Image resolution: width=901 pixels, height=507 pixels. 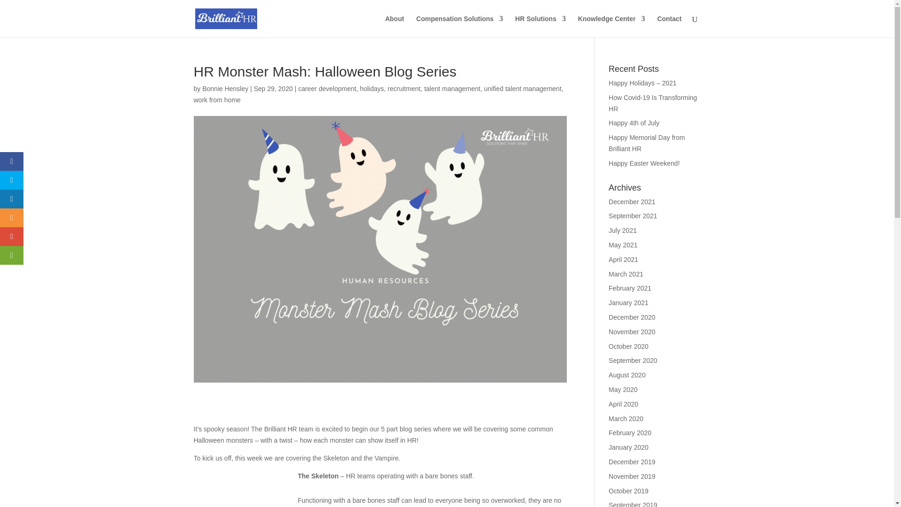 What do you see at coordinates (523, 88) in the screenshot?
I see `unified talent management` at bounding box center [523, 88].